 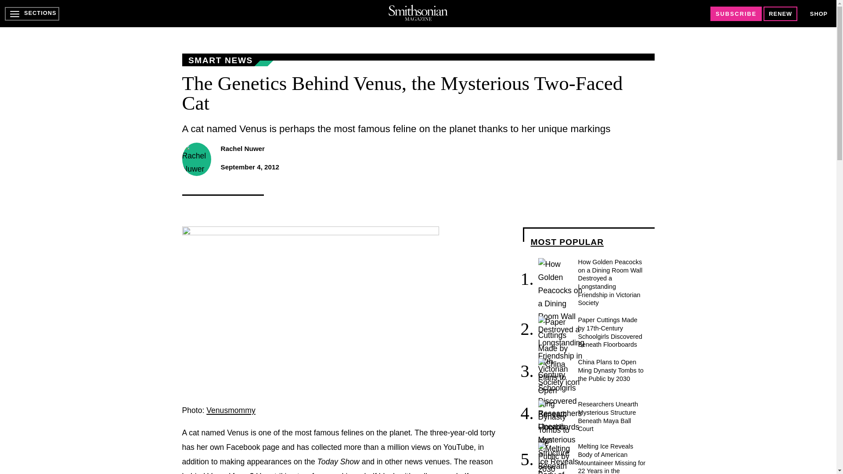 I want to click on RENEW, so click(x=781, y=14).